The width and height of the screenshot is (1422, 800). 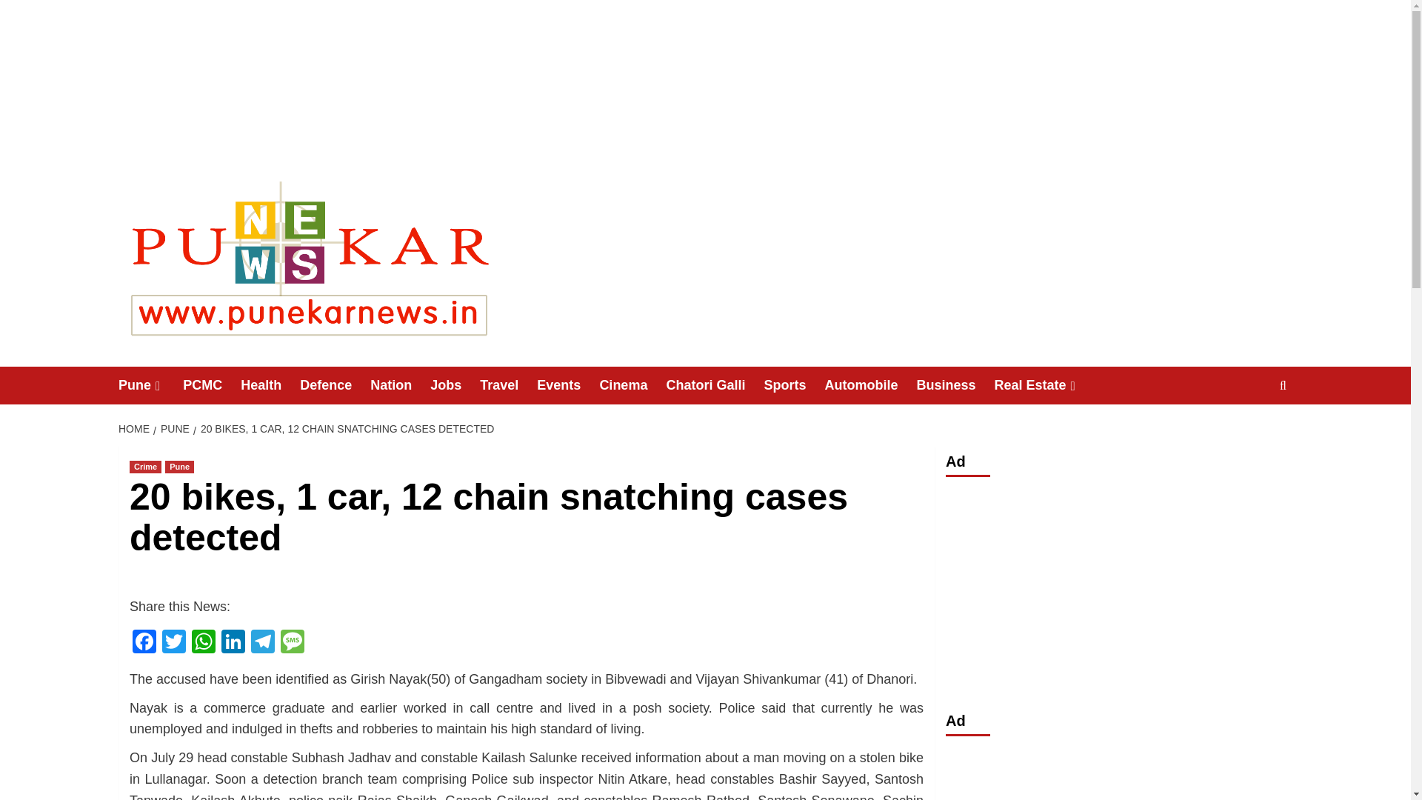 What do you see at coordinates (567, 385) in the screenshot?
I see `Events` at bounding box center [567, 385].